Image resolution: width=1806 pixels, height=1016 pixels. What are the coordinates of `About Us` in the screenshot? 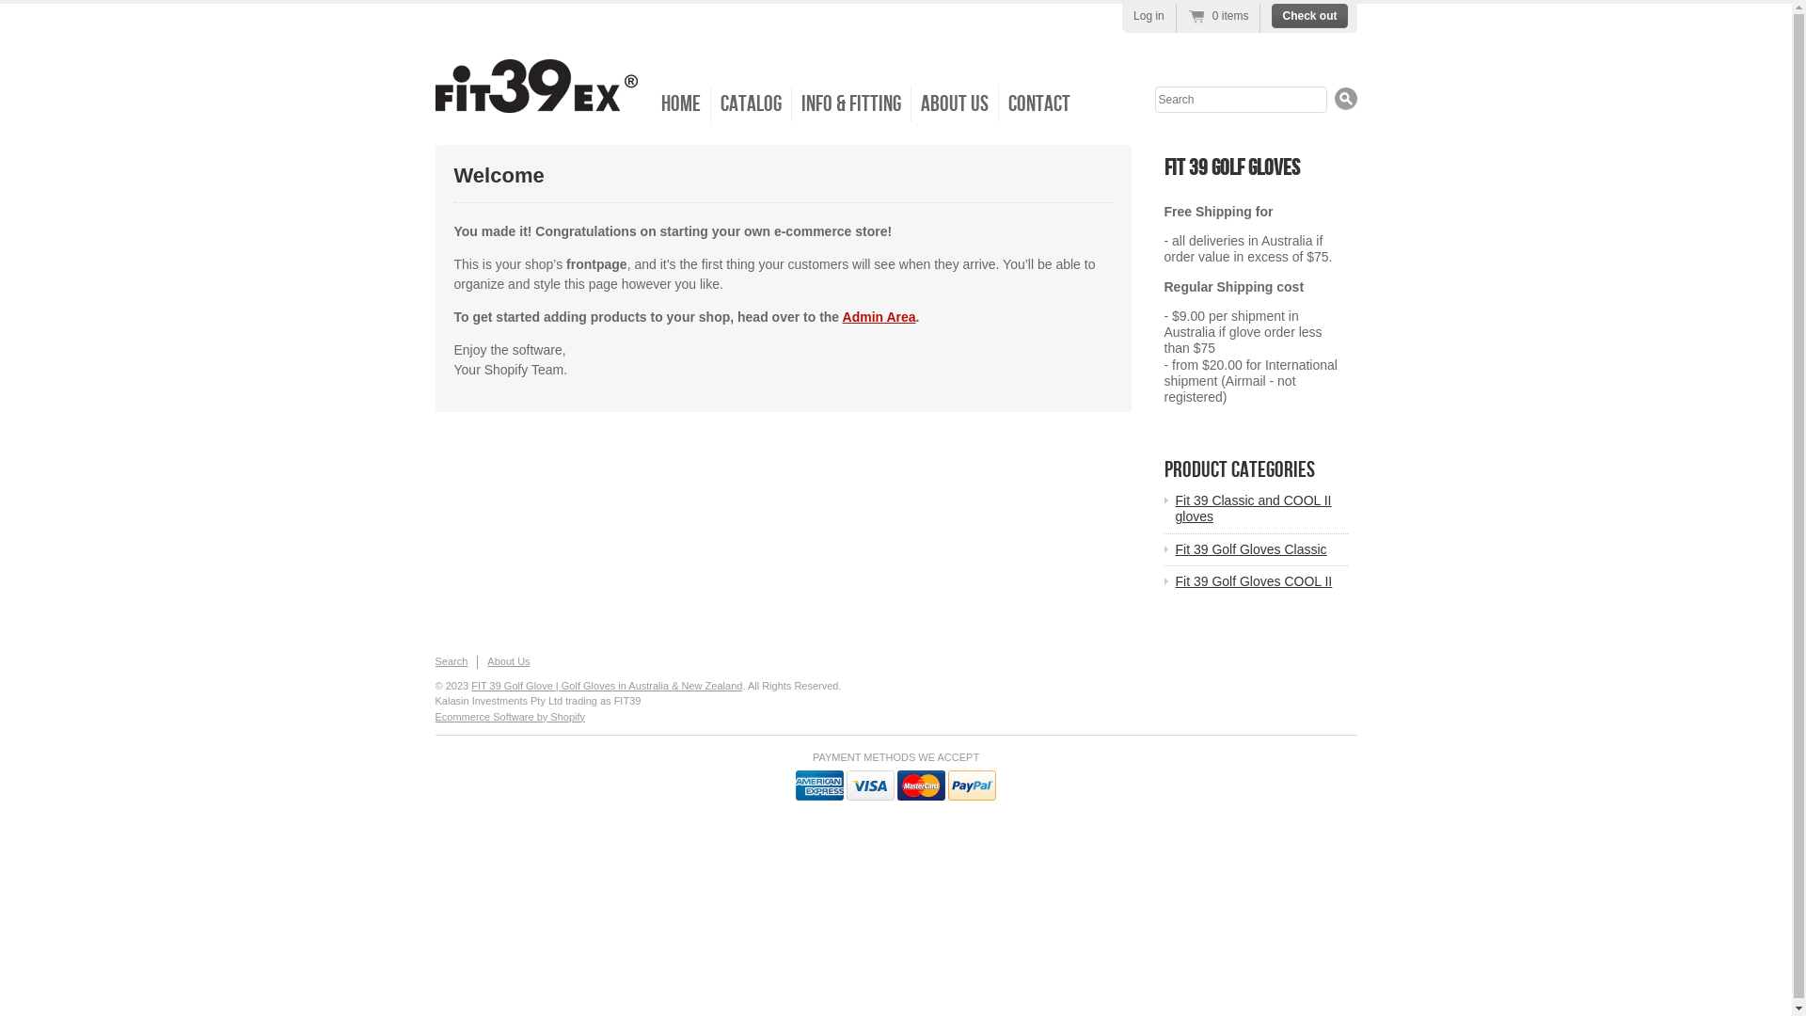 It's located at (954, 103).